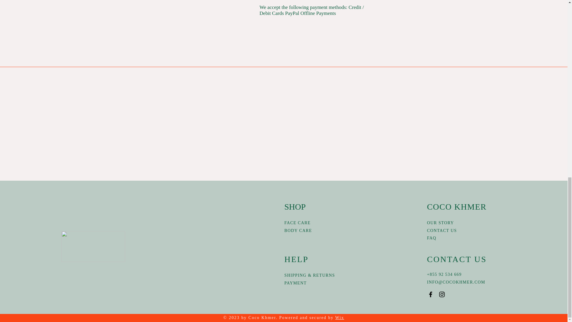  Describe the element at coordinates (340, 318) in the screenshot. I see `Wix` at that location.